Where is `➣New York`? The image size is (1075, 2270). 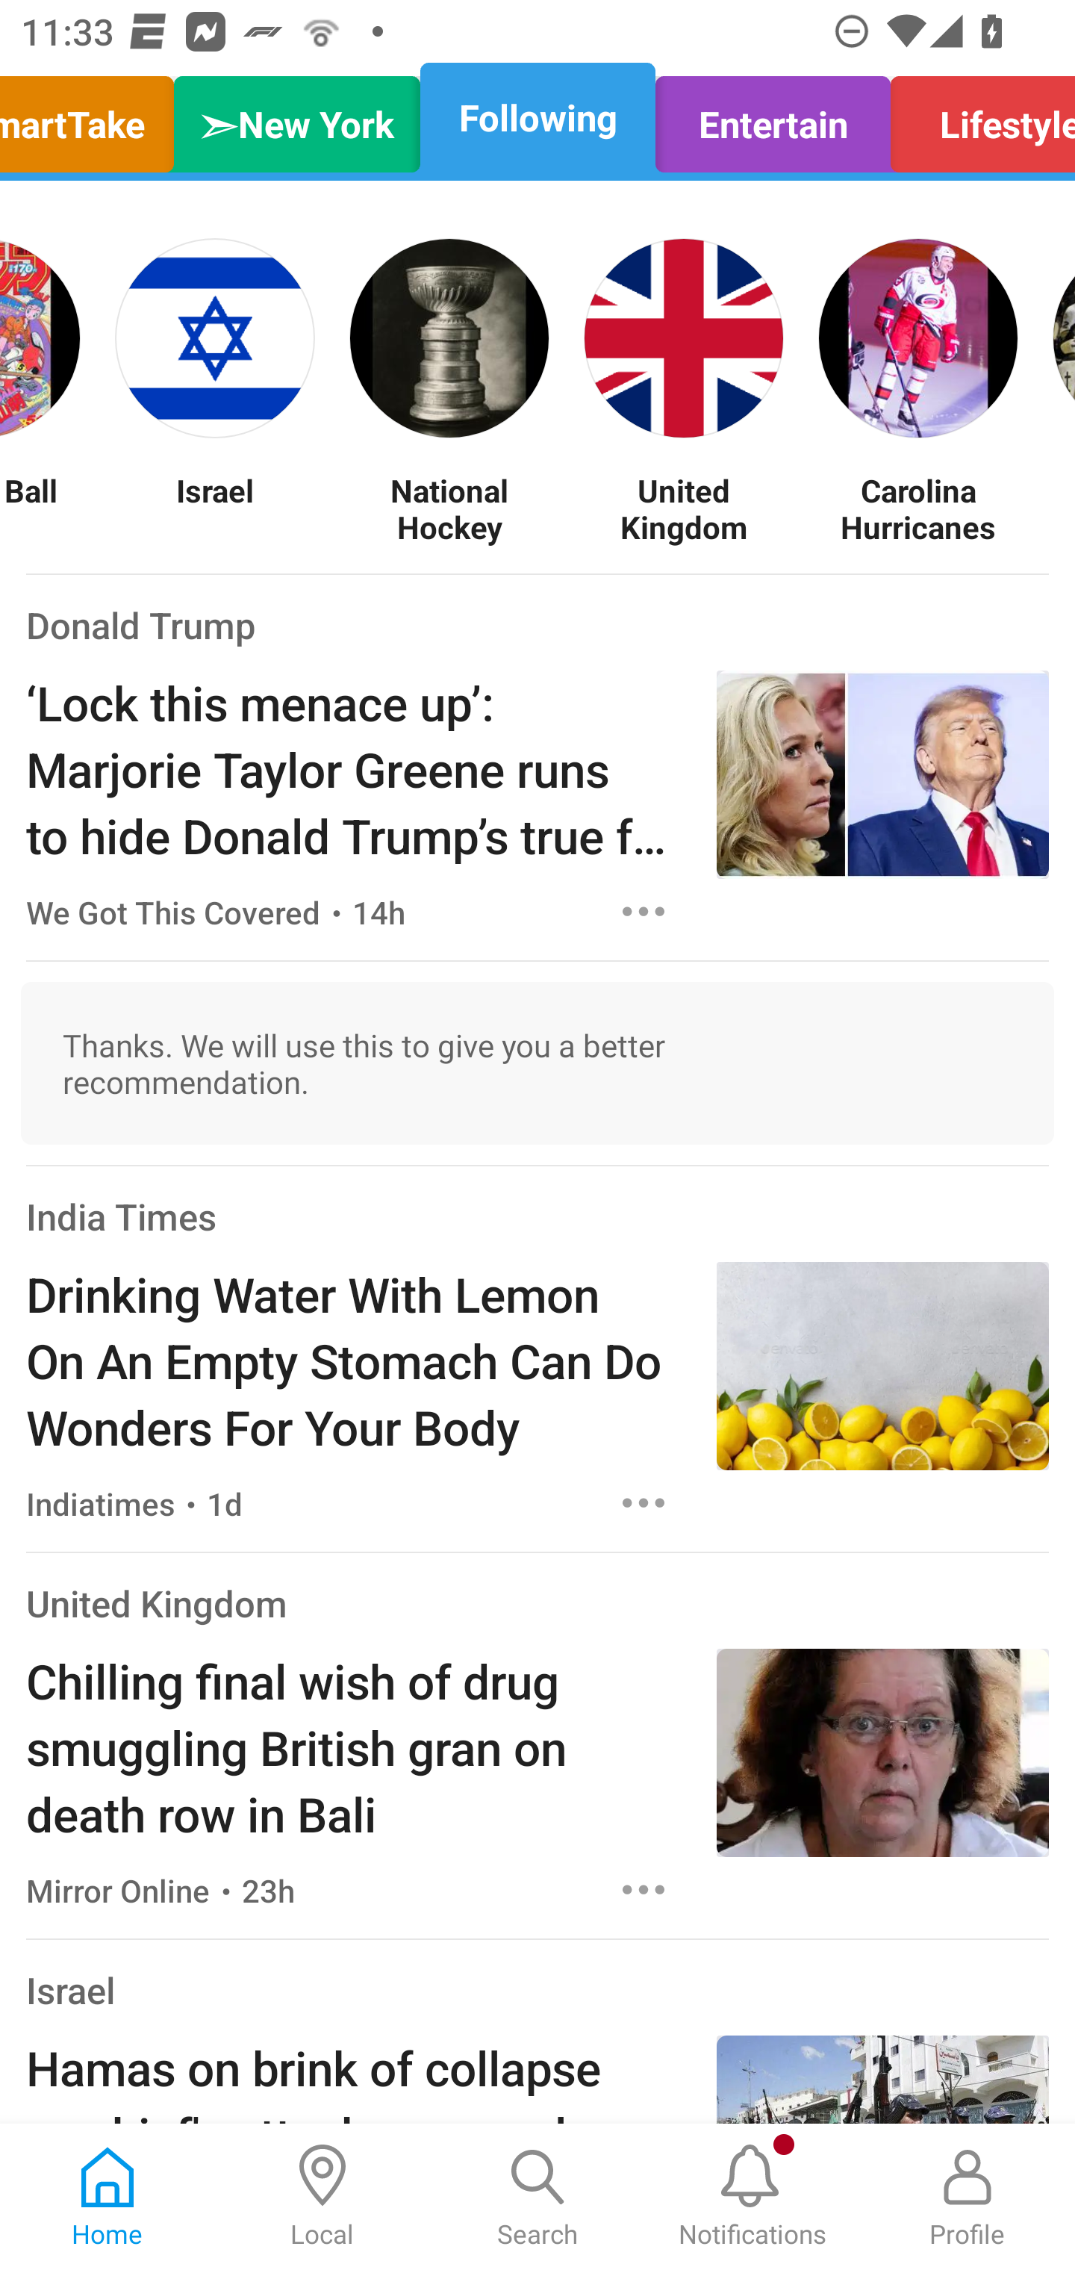 ➣New York is located at coordinates (297, 118).